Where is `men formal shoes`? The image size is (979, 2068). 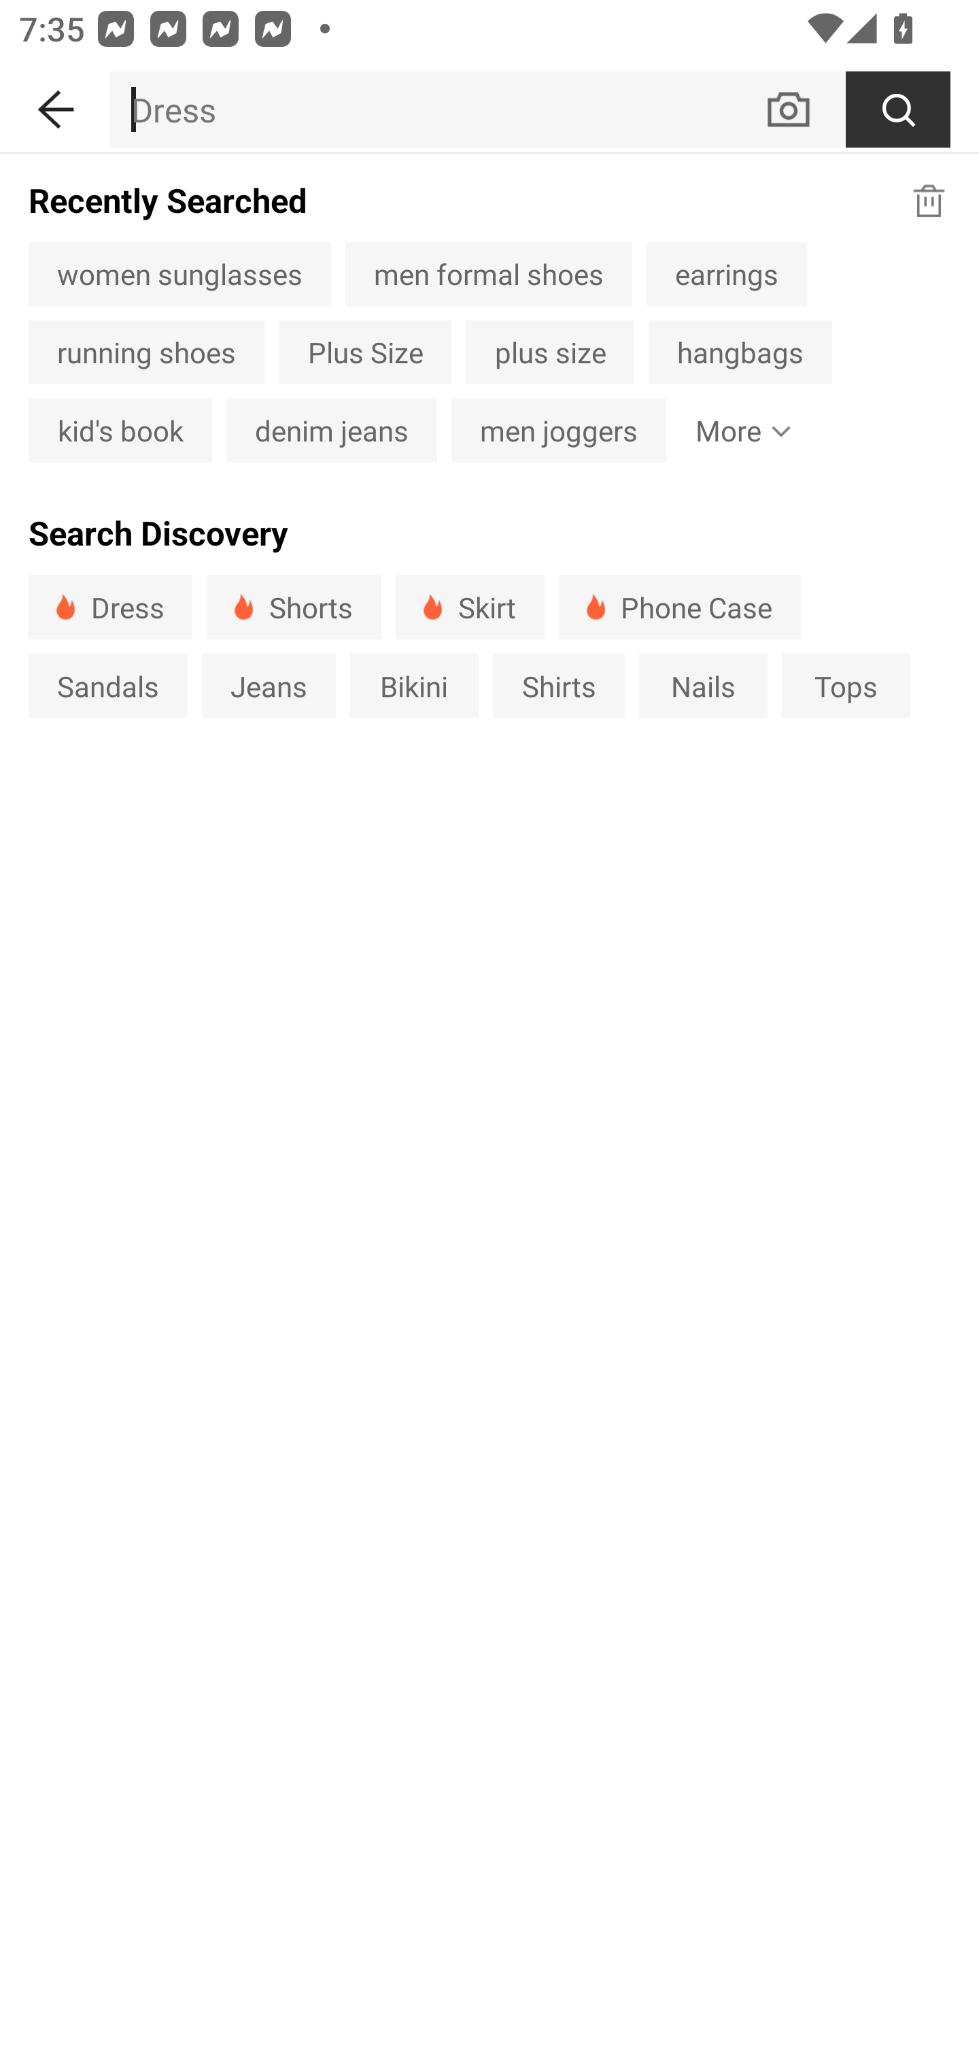 men formal shoes is located at coordinates (489, 273).